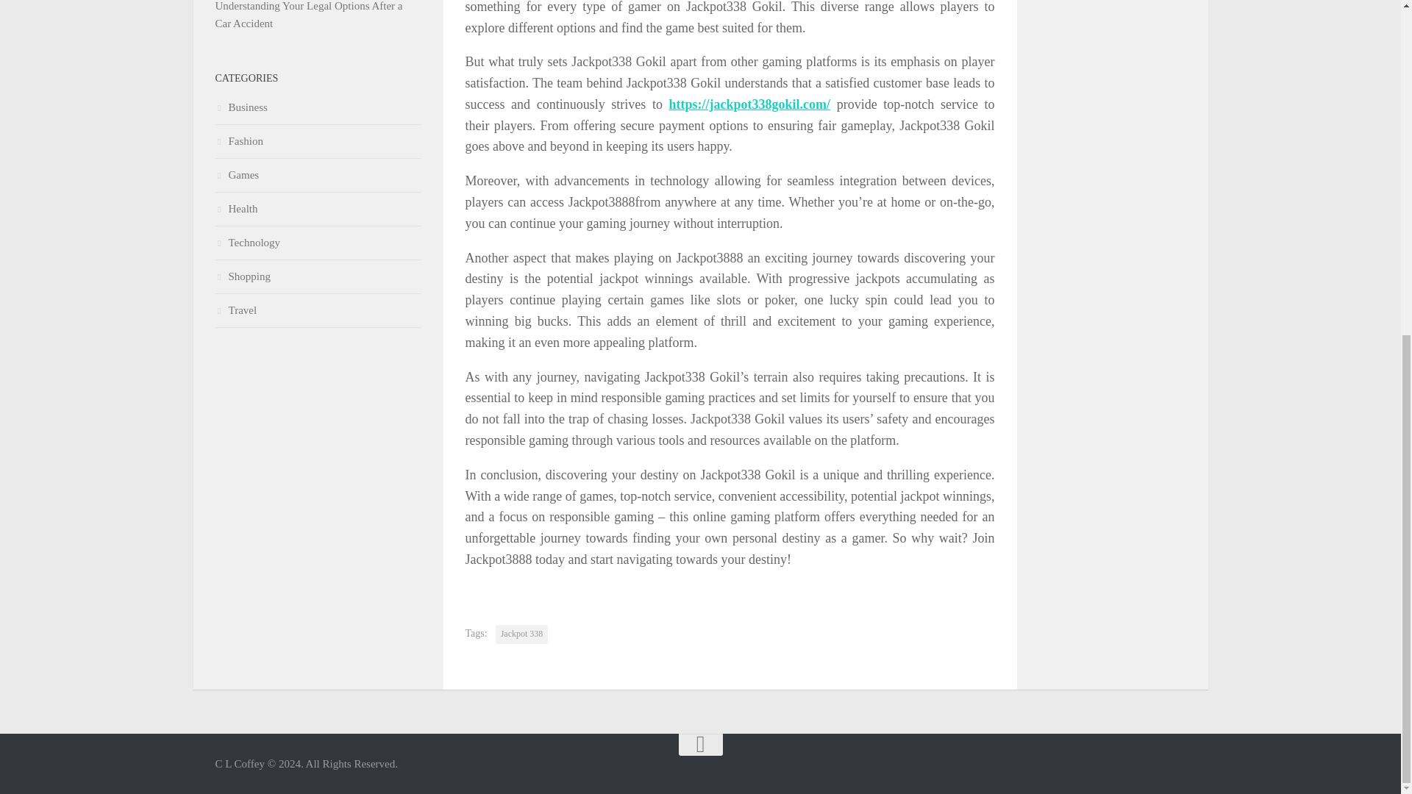 This screenshot has height=794, width=1412. What do you see at coordinates (318, 141) in the screenshot?
I see `Fashion` at bounding box center [318, 141].